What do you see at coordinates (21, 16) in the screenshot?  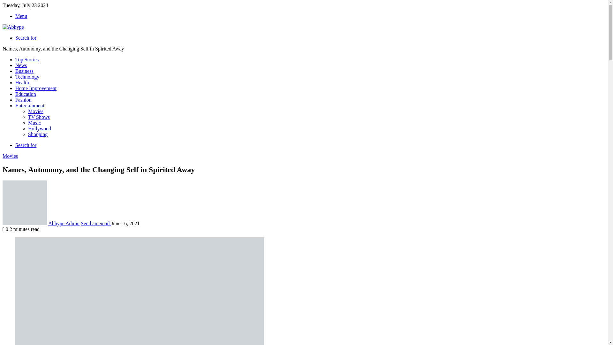 I see `Menu` at bounding box center [21, 16].